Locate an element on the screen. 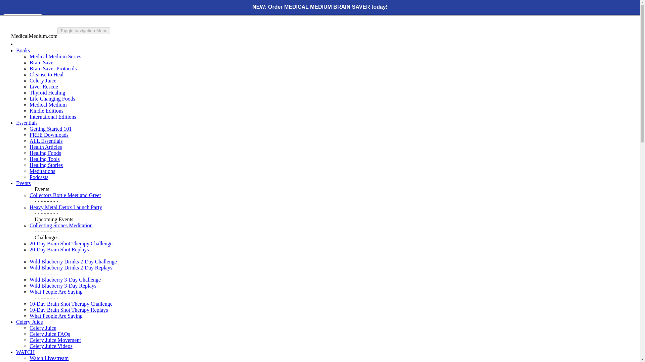 This screenshot has height=362, width=645. Cleanse to Heal is located at coordinates (46, 74).